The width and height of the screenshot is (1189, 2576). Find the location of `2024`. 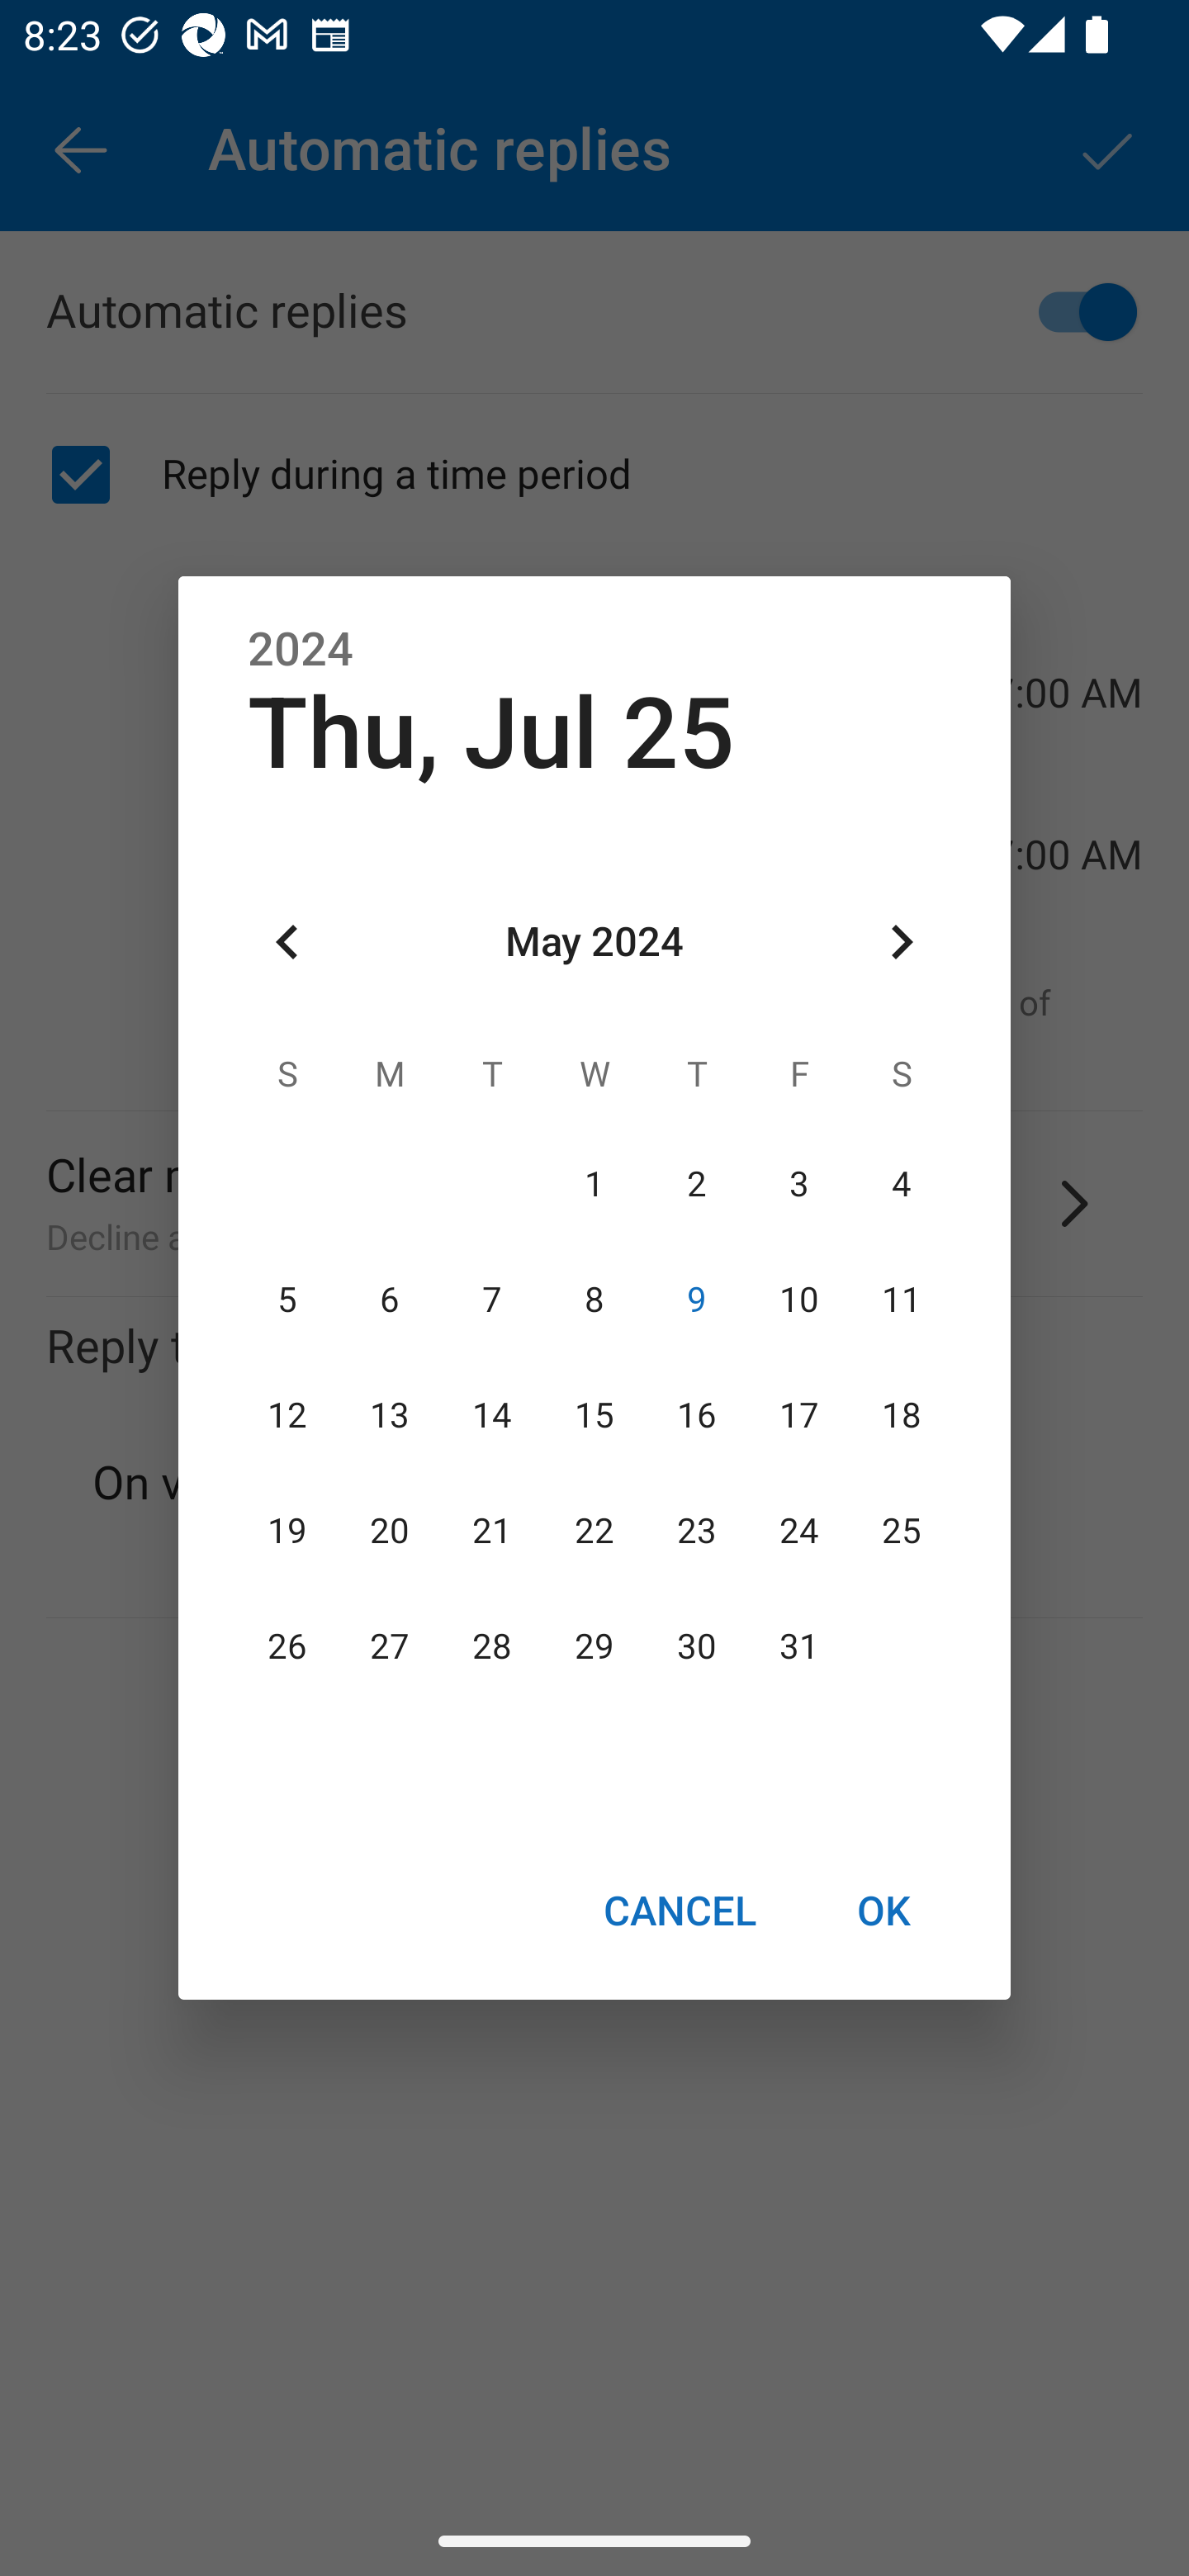

2024 is located at coordinates (301, 650).